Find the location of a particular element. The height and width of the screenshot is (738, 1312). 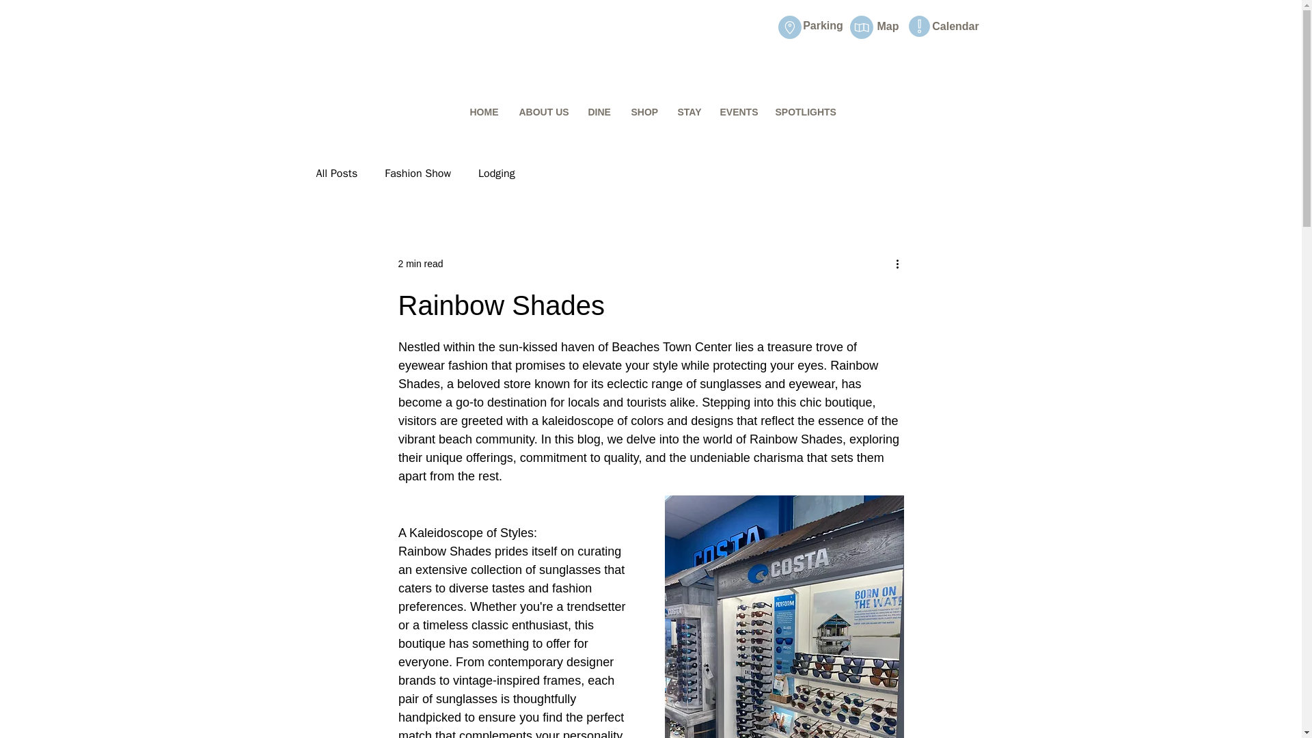

Fashion Show is located at coordinates (418, 174).